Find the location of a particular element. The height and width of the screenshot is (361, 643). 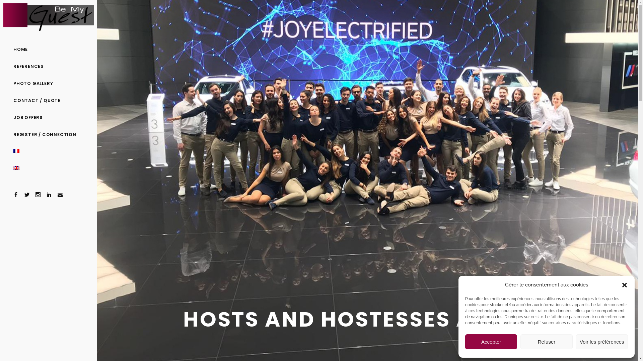

HOME is located at coordinates (49, 49).